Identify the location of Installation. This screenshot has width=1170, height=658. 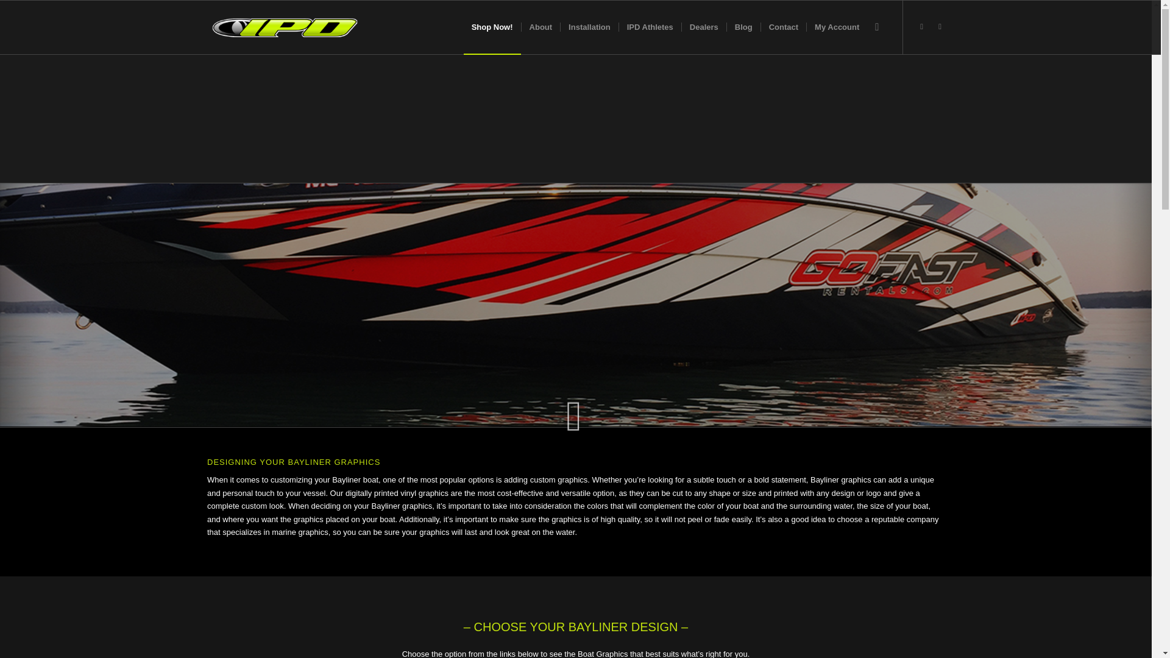
(589, 27).